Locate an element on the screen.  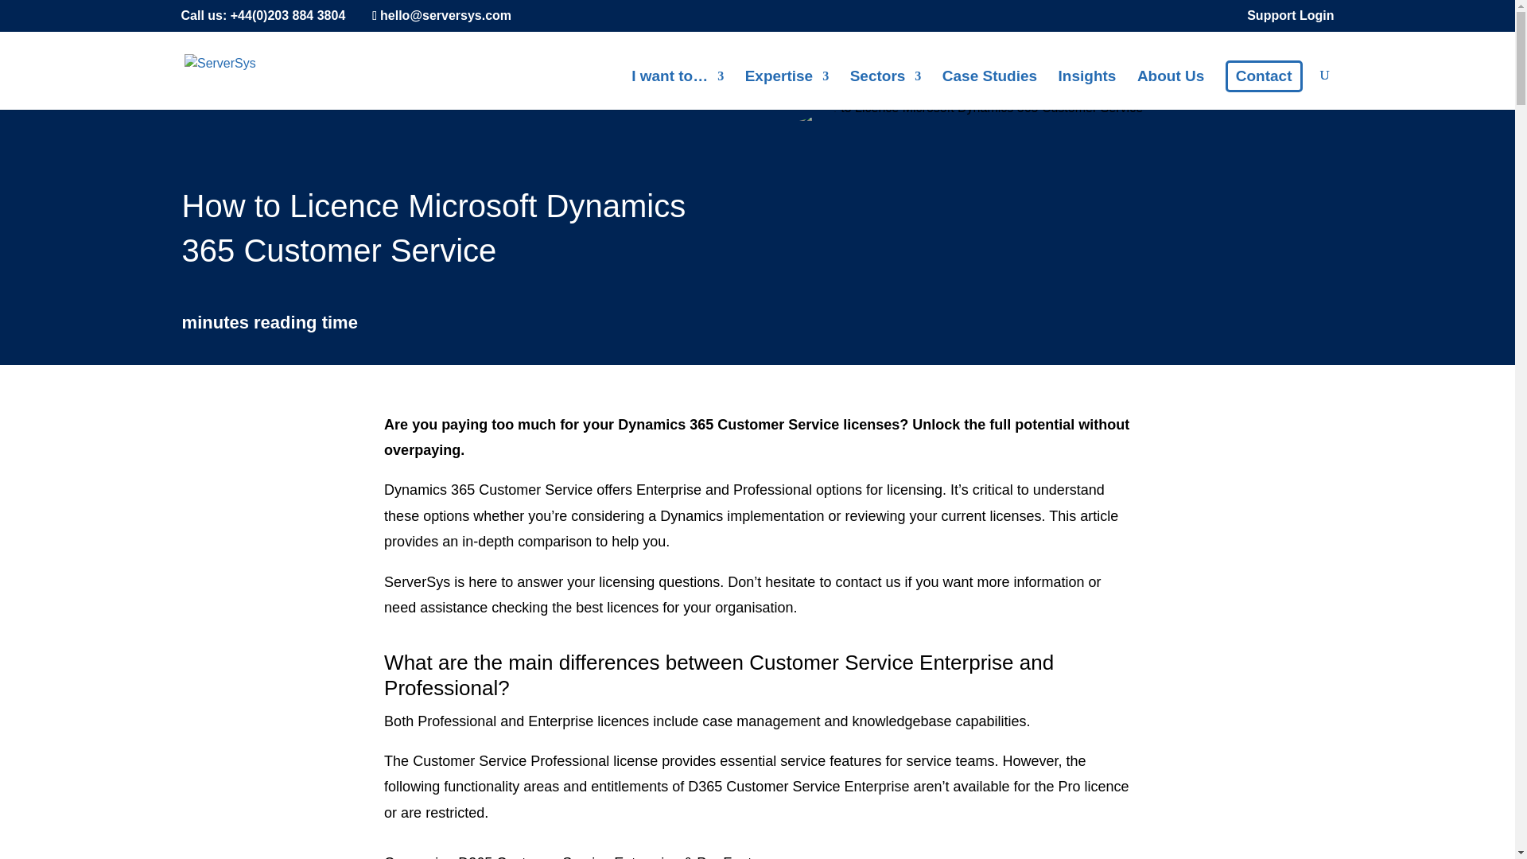
Case Studies is located at coordinates (989, 89).